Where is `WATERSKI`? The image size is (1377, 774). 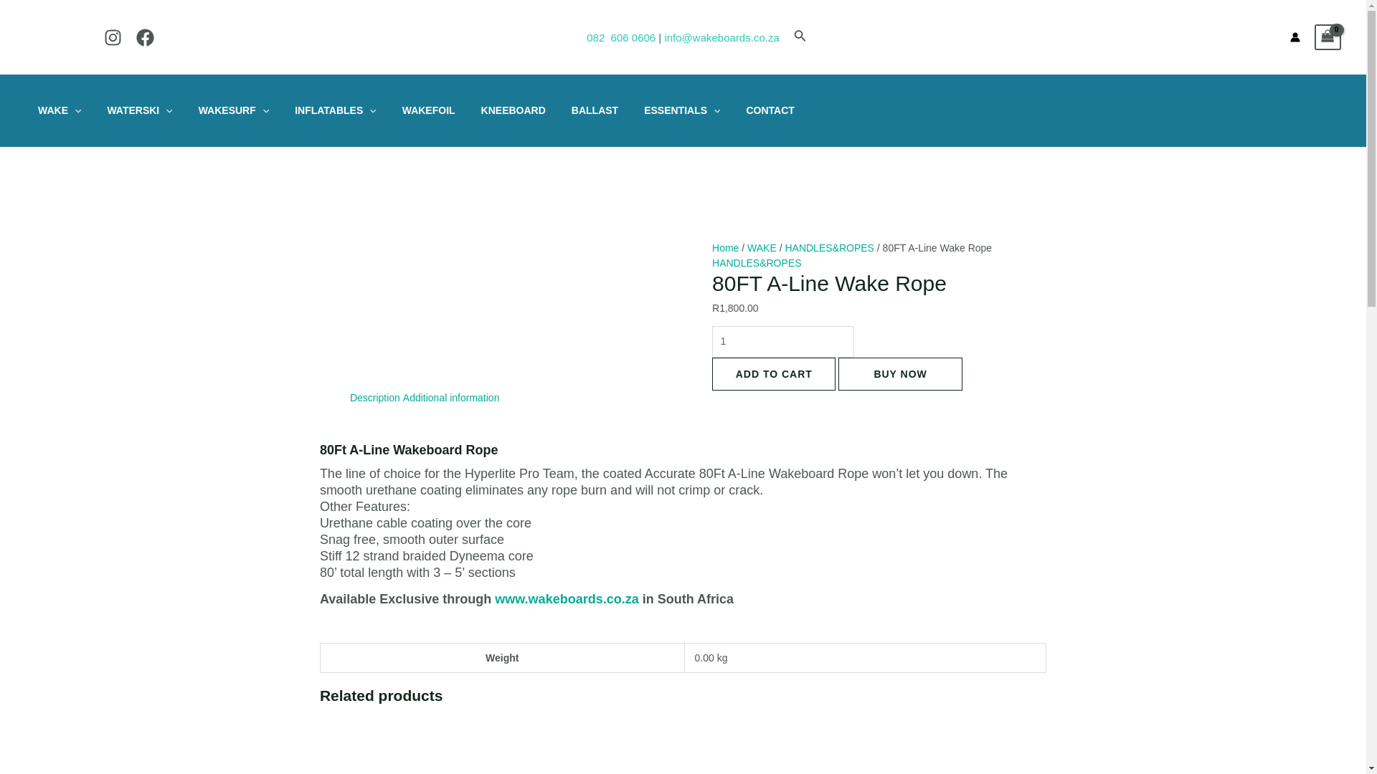
WATERSKI is located at coordinates (139, 110).